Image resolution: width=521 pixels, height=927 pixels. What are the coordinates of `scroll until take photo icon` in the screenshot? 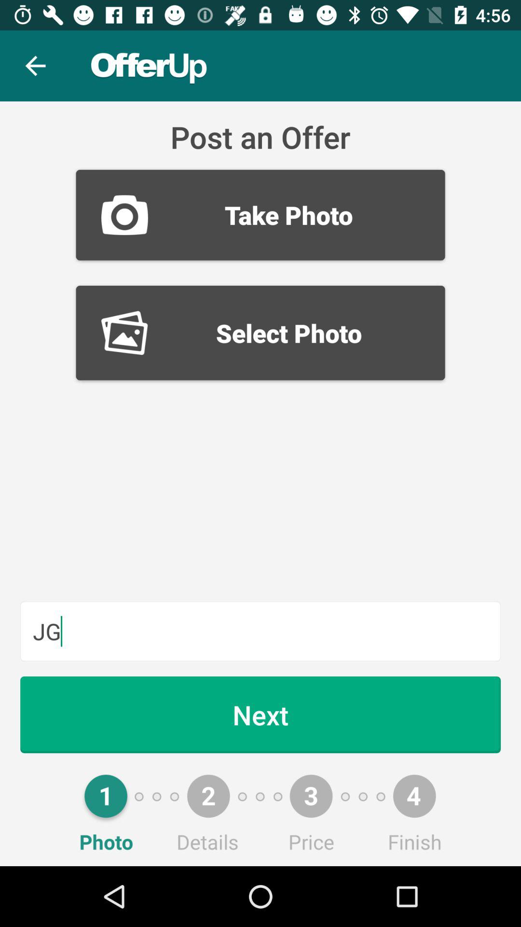 It's located at (260, 215).